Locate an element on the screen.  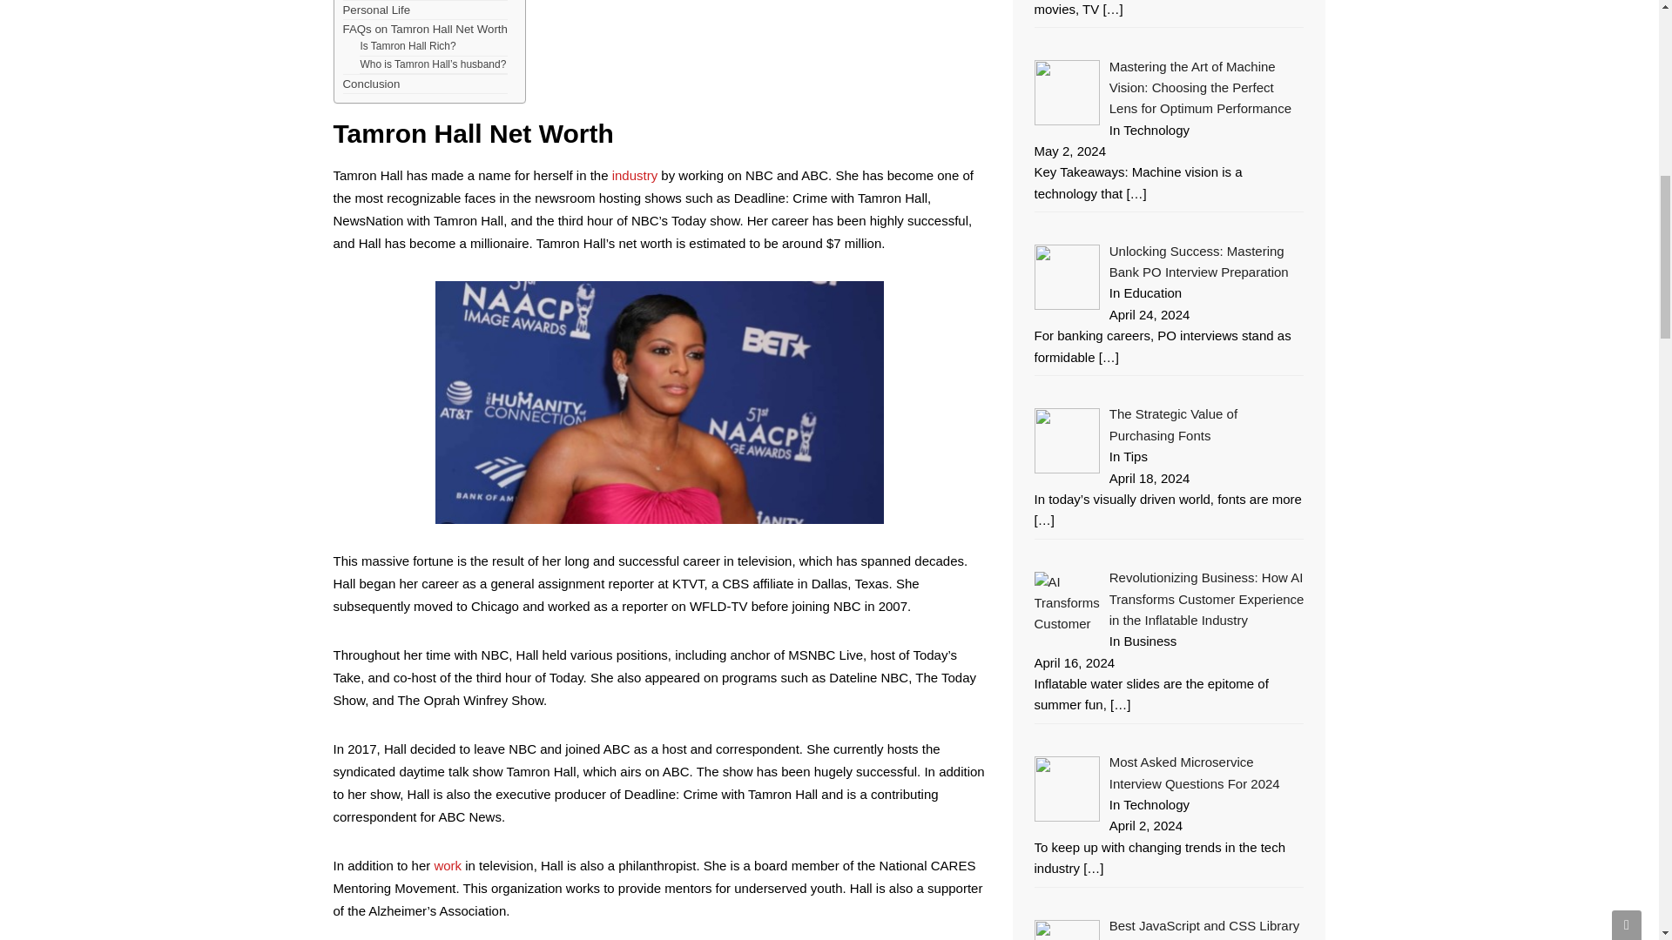
Personal Life is located at coordinates (376, 10).